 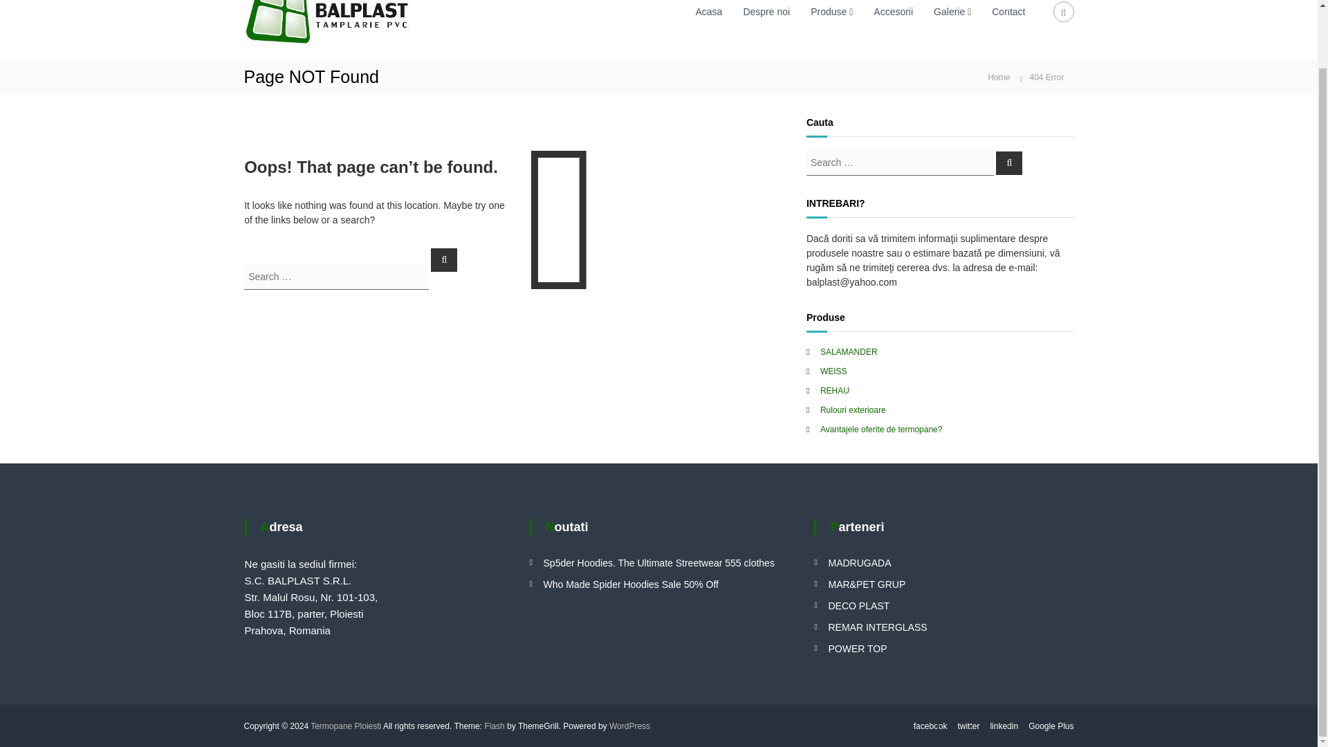 I want to click on Produse, so click(x=829, y=10).